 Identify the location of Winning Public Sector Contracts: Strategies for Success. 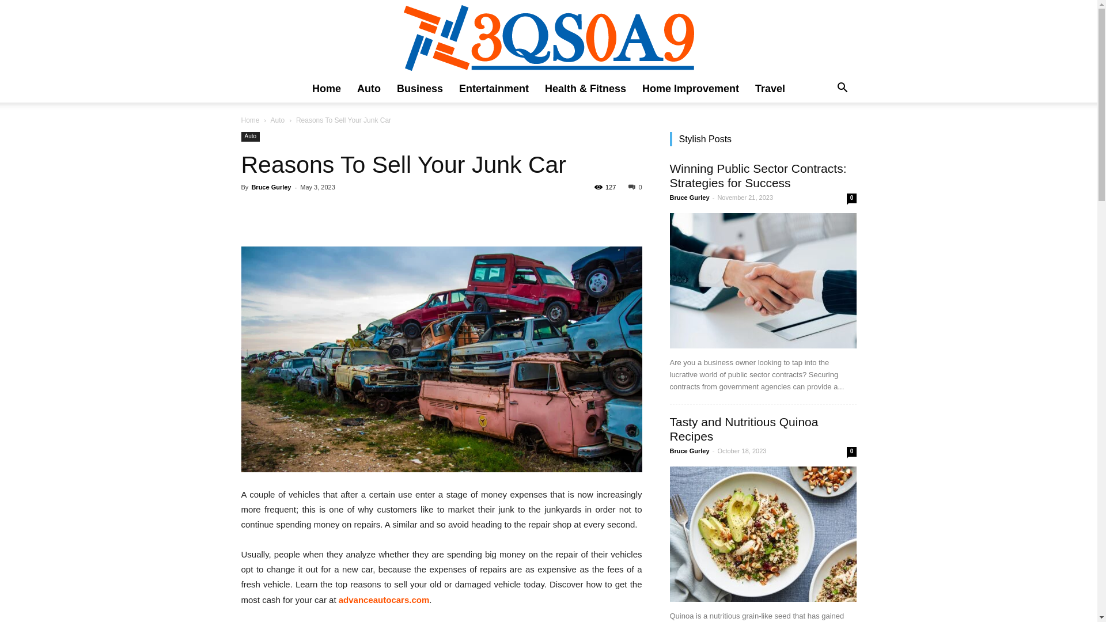
(763, 281).